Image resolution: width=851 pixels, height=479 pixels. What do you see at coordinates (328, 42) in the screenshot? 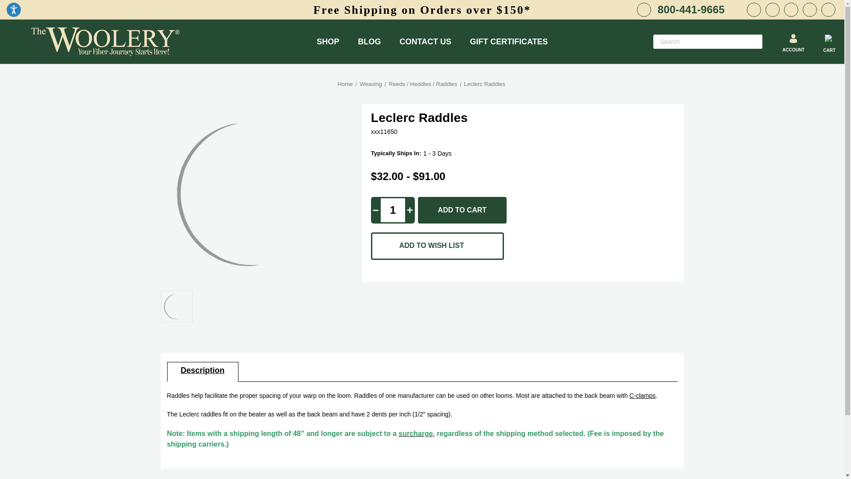
I see `SHOP` at bounding box center [328, 42].